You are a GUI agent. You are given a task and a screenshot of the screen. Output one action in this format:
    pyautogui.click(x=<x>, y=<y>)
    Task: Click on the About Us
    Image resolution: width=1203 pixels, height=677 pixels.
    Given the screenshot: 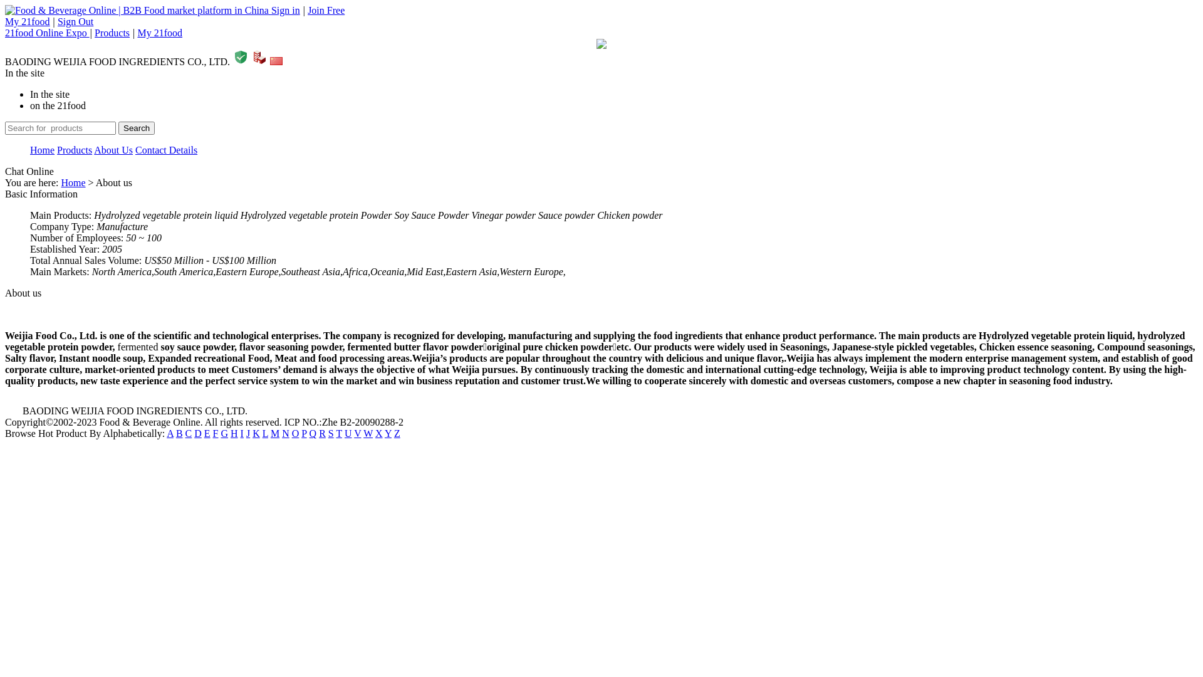 What is the action you would take?
    pyautogui.click(x=113, y=150)
    